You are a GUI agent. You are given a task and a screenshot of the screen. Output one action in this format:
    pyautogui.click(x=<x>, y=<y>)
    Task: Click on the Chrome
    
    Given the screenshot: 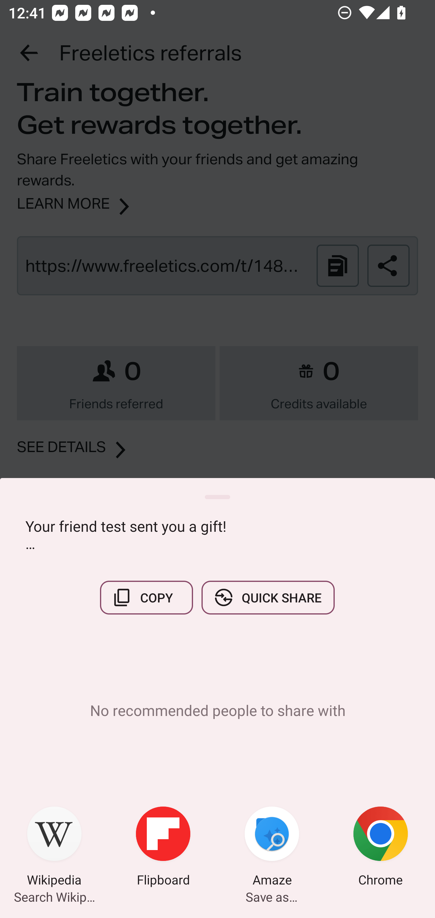 What is the action you would take?
    pyautogui.click(x=381, y=848)
    